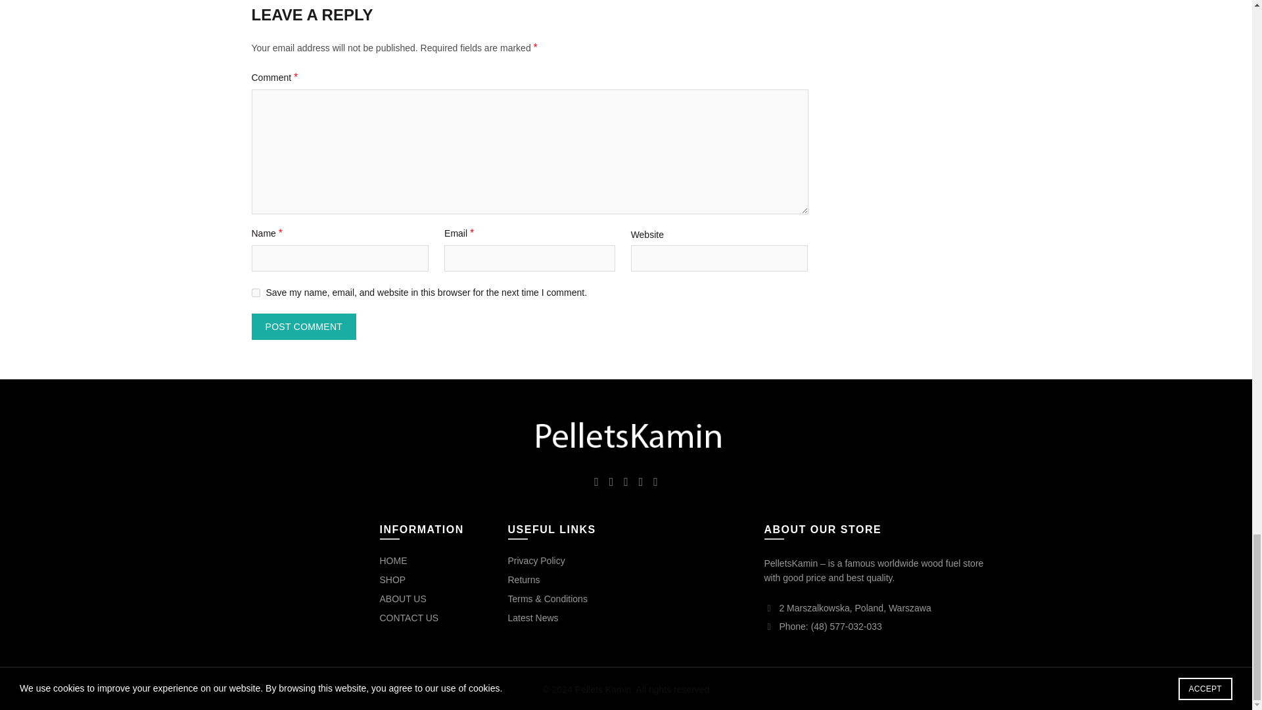 The height and width of the screenshot is (710, 1262). I want to click on yes, so click(255, 293).